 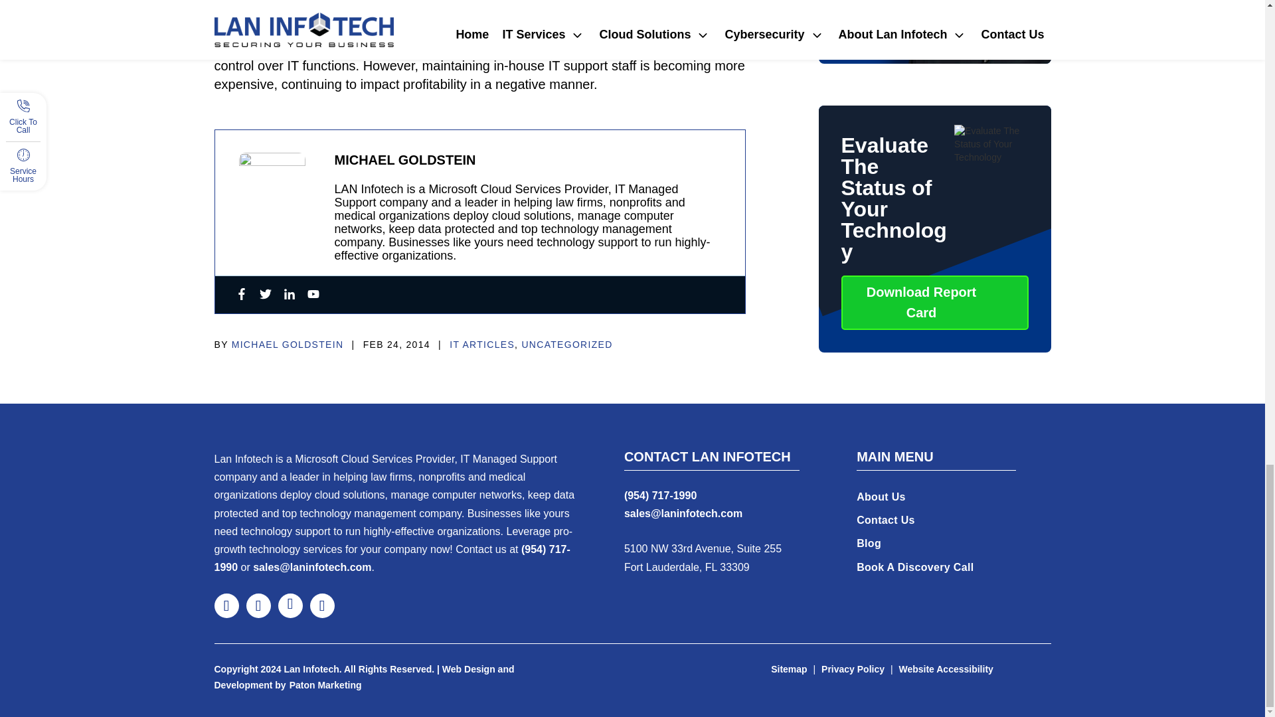 What do you see at coordinates (226, 605) in the screenshot?
I see `Follow on Facebook` at bounding box center [226, 605].